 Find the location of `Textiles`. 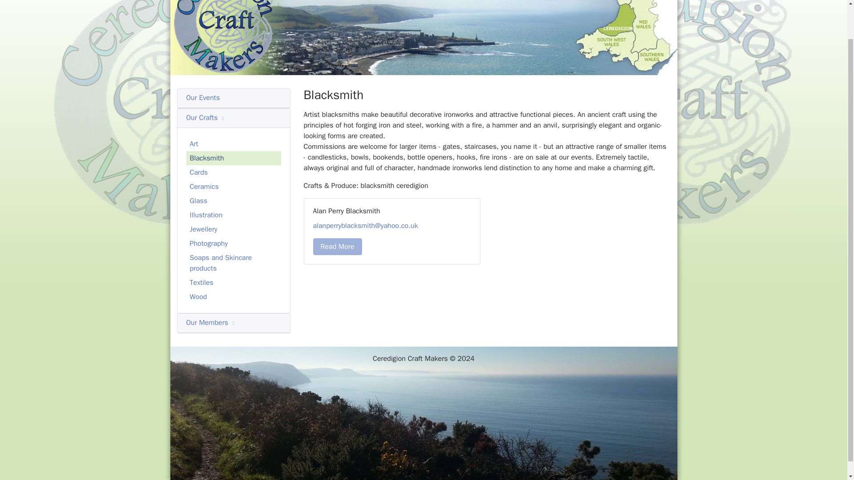

Textiles is located at coordinates (233, 283).